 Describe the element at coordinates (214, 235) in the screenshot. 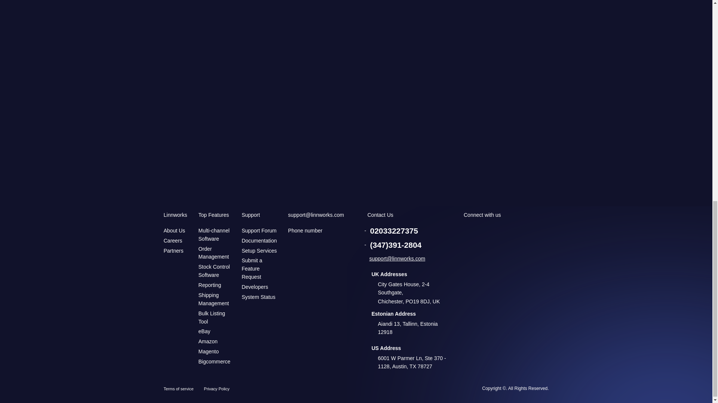

I see `Multi-channel Software` at that location.